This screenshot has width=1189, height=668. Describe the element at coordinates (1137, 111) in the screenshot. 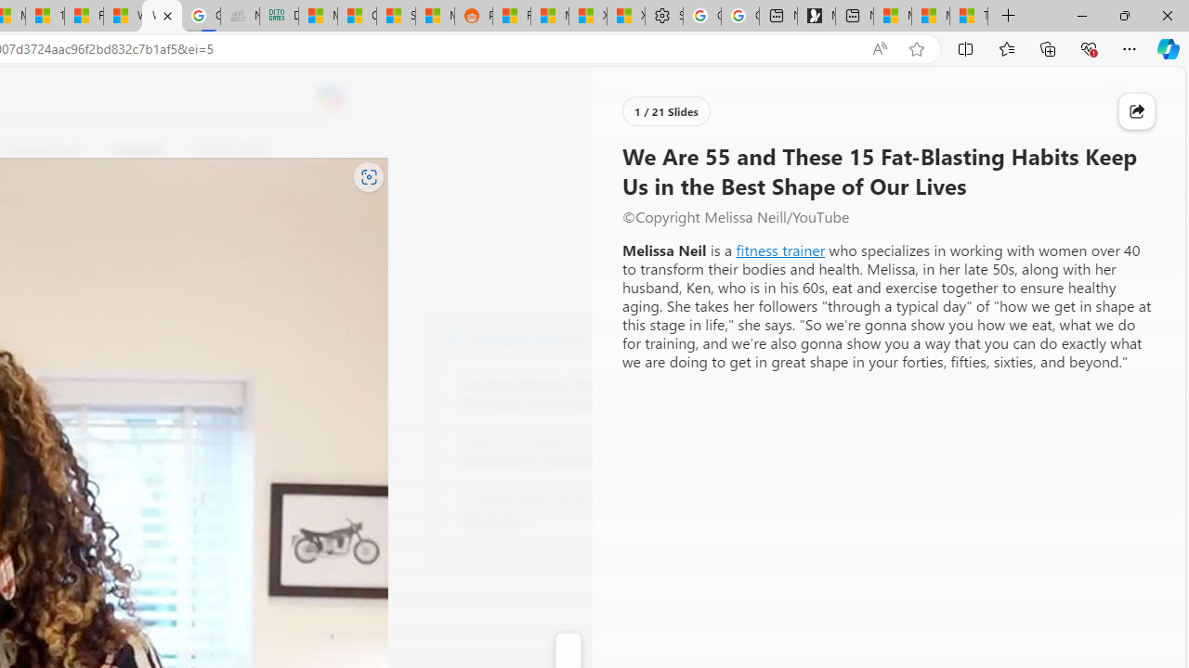

I see `Share this story` at that location.